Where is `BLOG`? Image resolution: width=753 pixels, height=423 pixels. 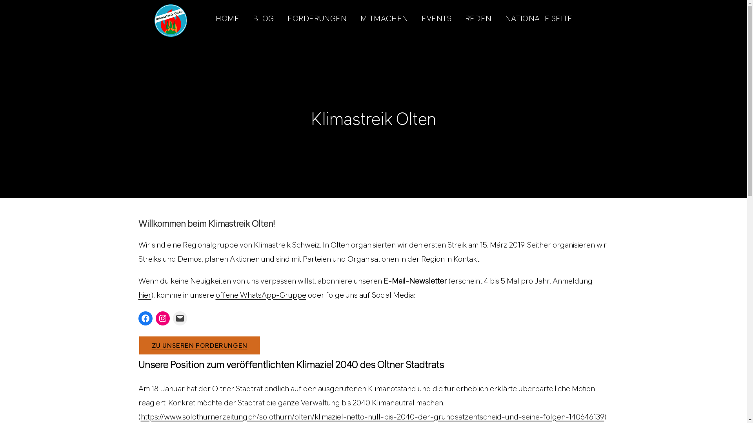
BLOG is located at coordinates (264, 18).